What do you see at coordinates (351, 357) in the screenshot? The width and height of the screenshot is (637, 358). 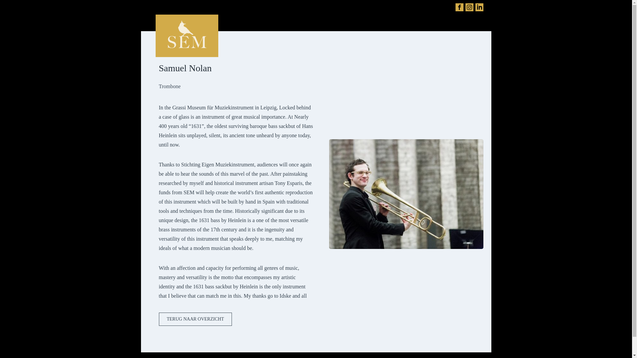 I see `Steun SEM` at bounding box center [351, 357].